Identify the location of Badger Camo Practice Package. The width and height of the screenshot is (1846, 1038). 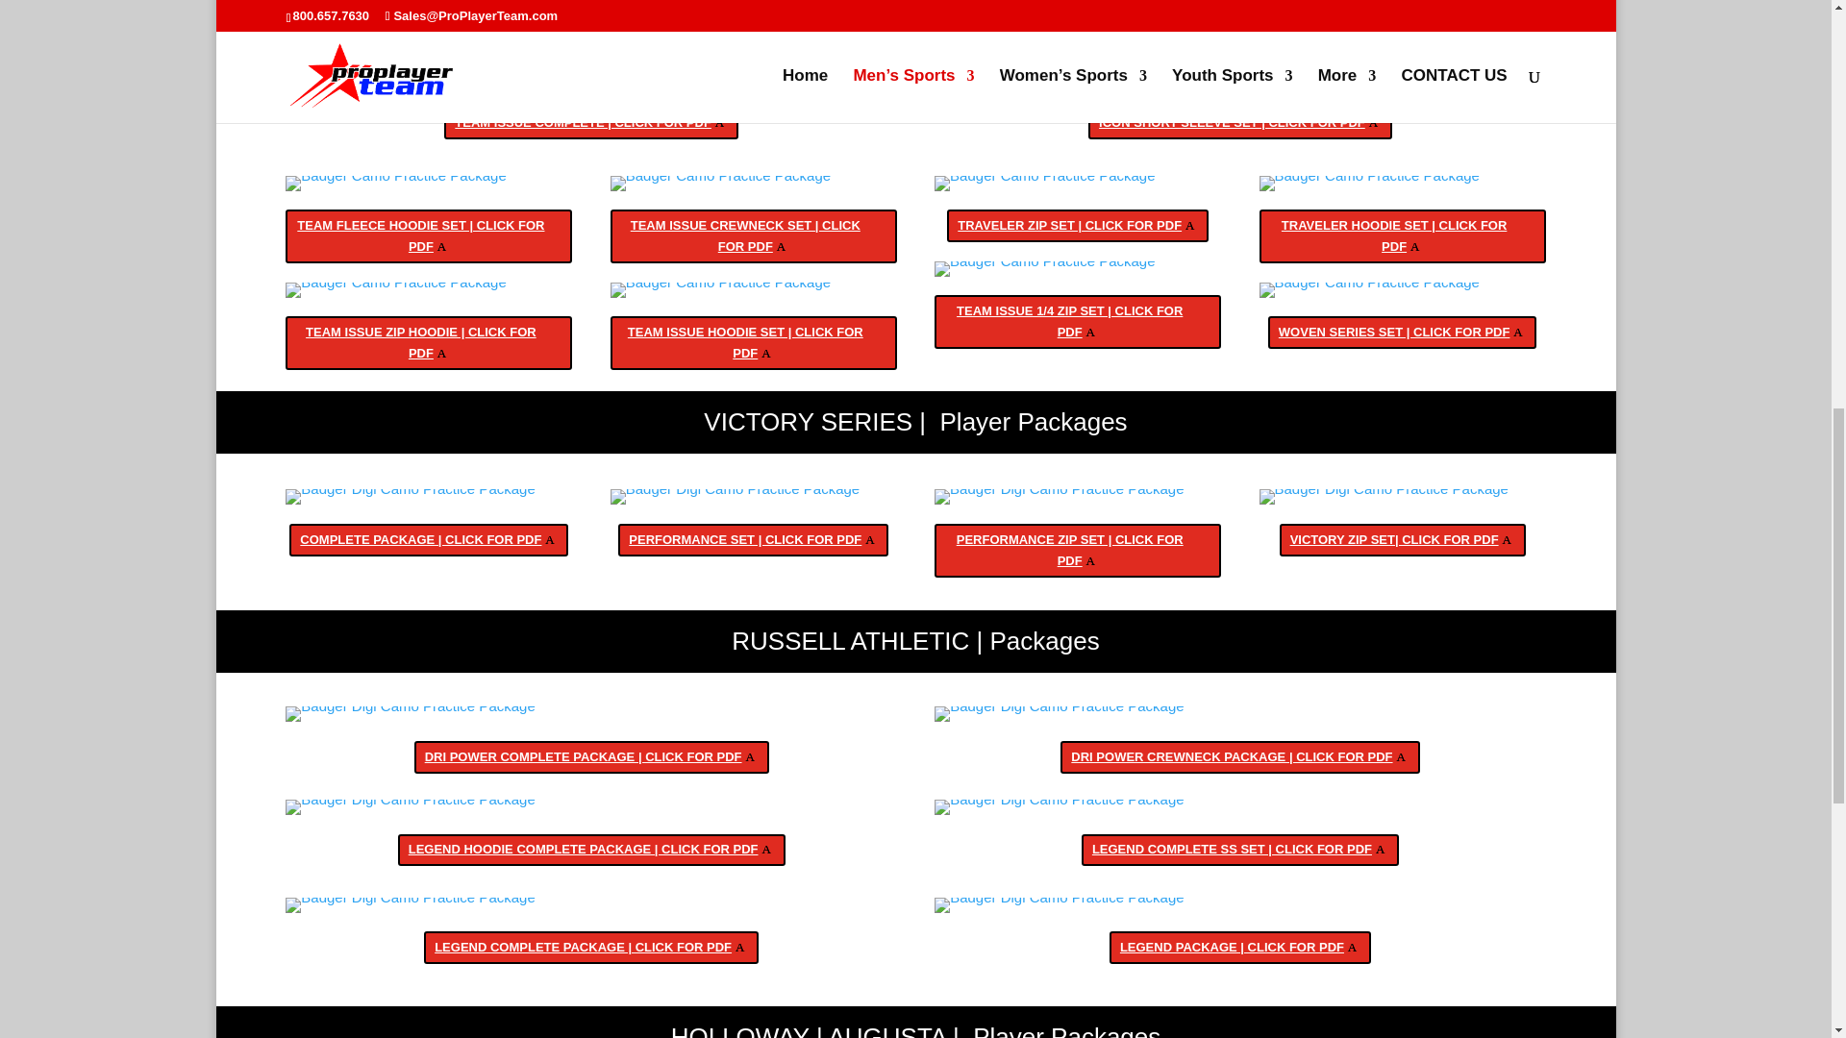
(1044, 79).